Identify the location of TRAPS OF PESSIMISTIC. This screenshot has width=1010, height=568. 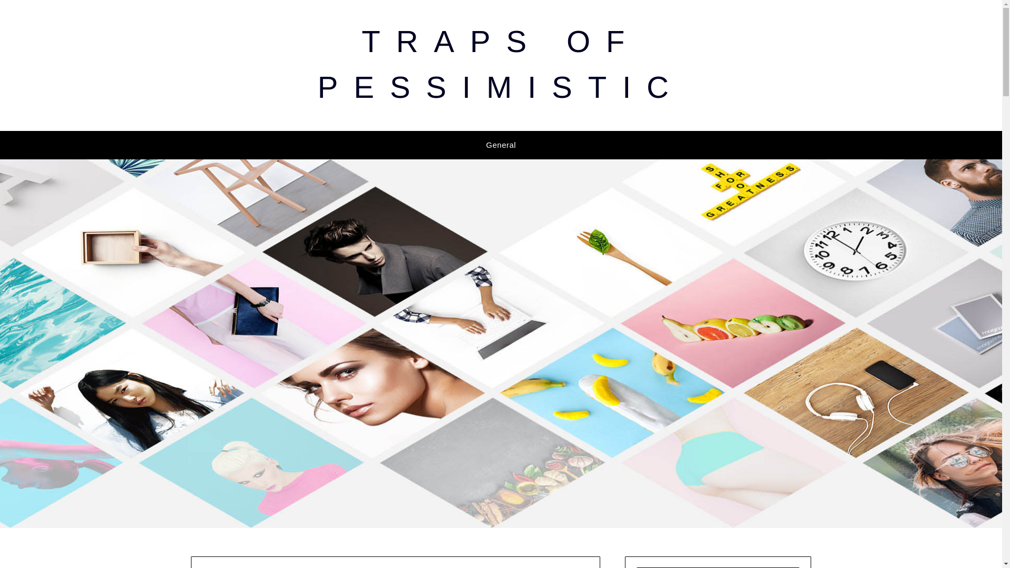
(501, 64).